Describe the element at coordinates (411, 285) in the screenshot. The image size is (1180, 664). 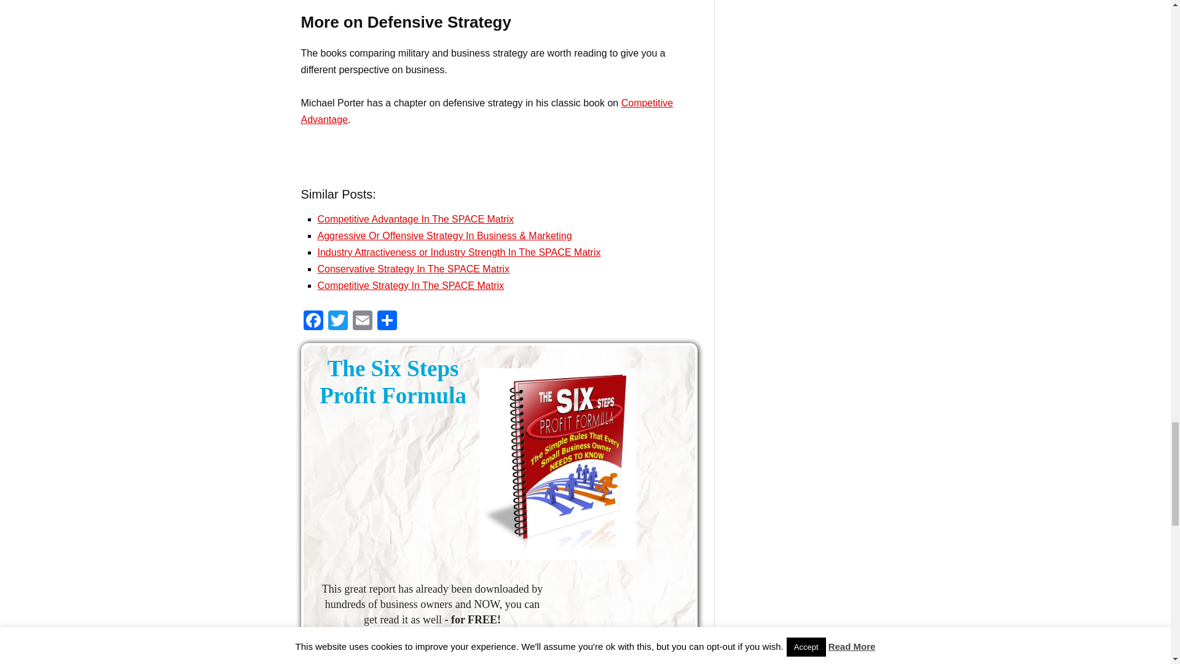
I see `Competitive Strategy In The SPACE Matrix` at that location.